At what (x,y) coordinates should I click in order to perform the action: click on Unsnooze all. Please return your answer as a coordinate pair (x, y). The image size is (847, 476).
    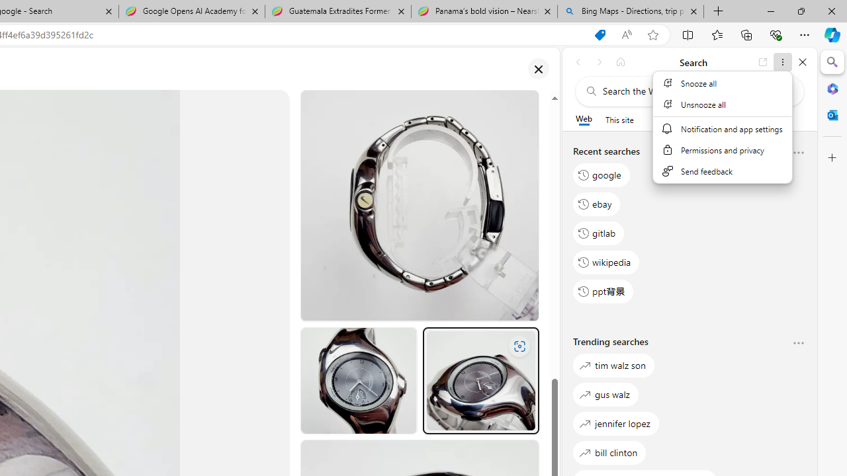
    Looking at the image, I should click on (722, 104).